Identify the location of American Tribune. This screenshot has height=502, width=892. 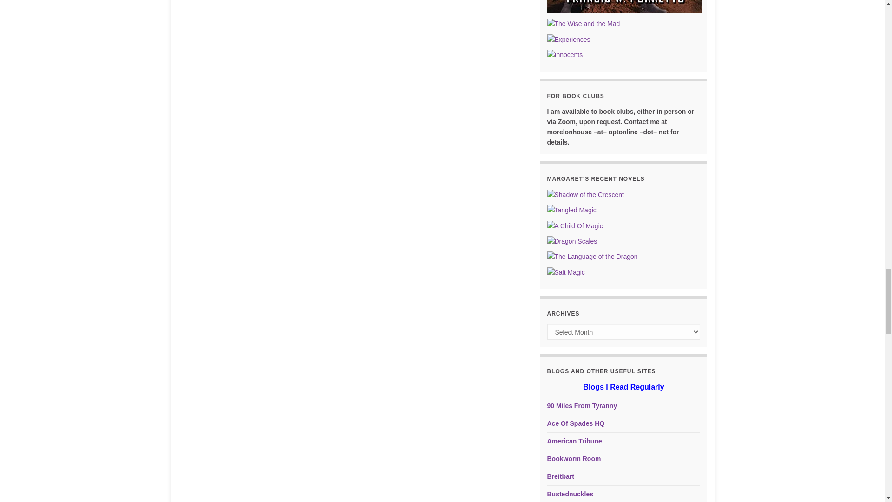
(575, 441).